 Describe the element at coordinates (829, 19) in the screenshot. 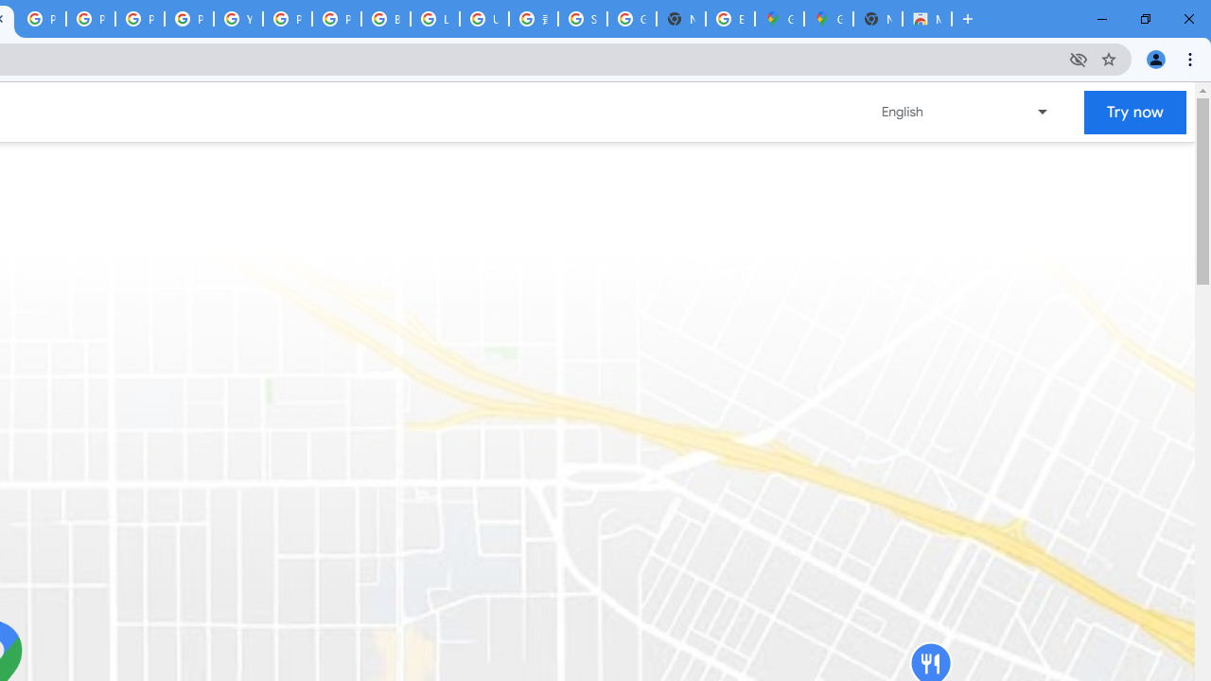

I see `Google Maps` at that location.